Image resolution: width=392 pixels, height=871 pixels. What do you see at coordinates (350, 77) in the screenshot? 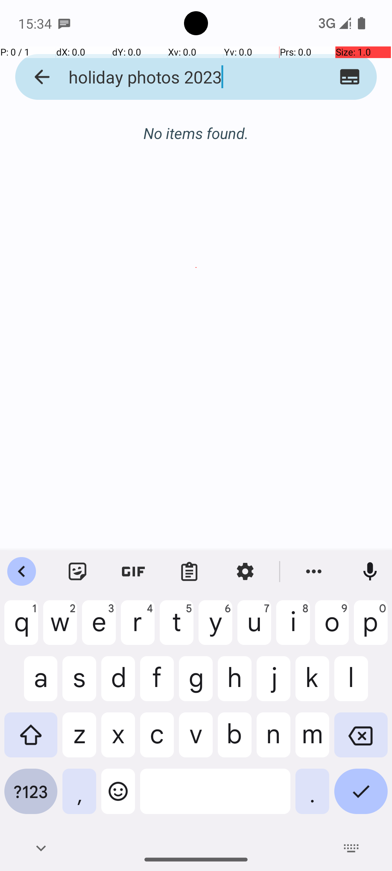
I see `Toggle filename visibility` at bounding box center [350, 77].